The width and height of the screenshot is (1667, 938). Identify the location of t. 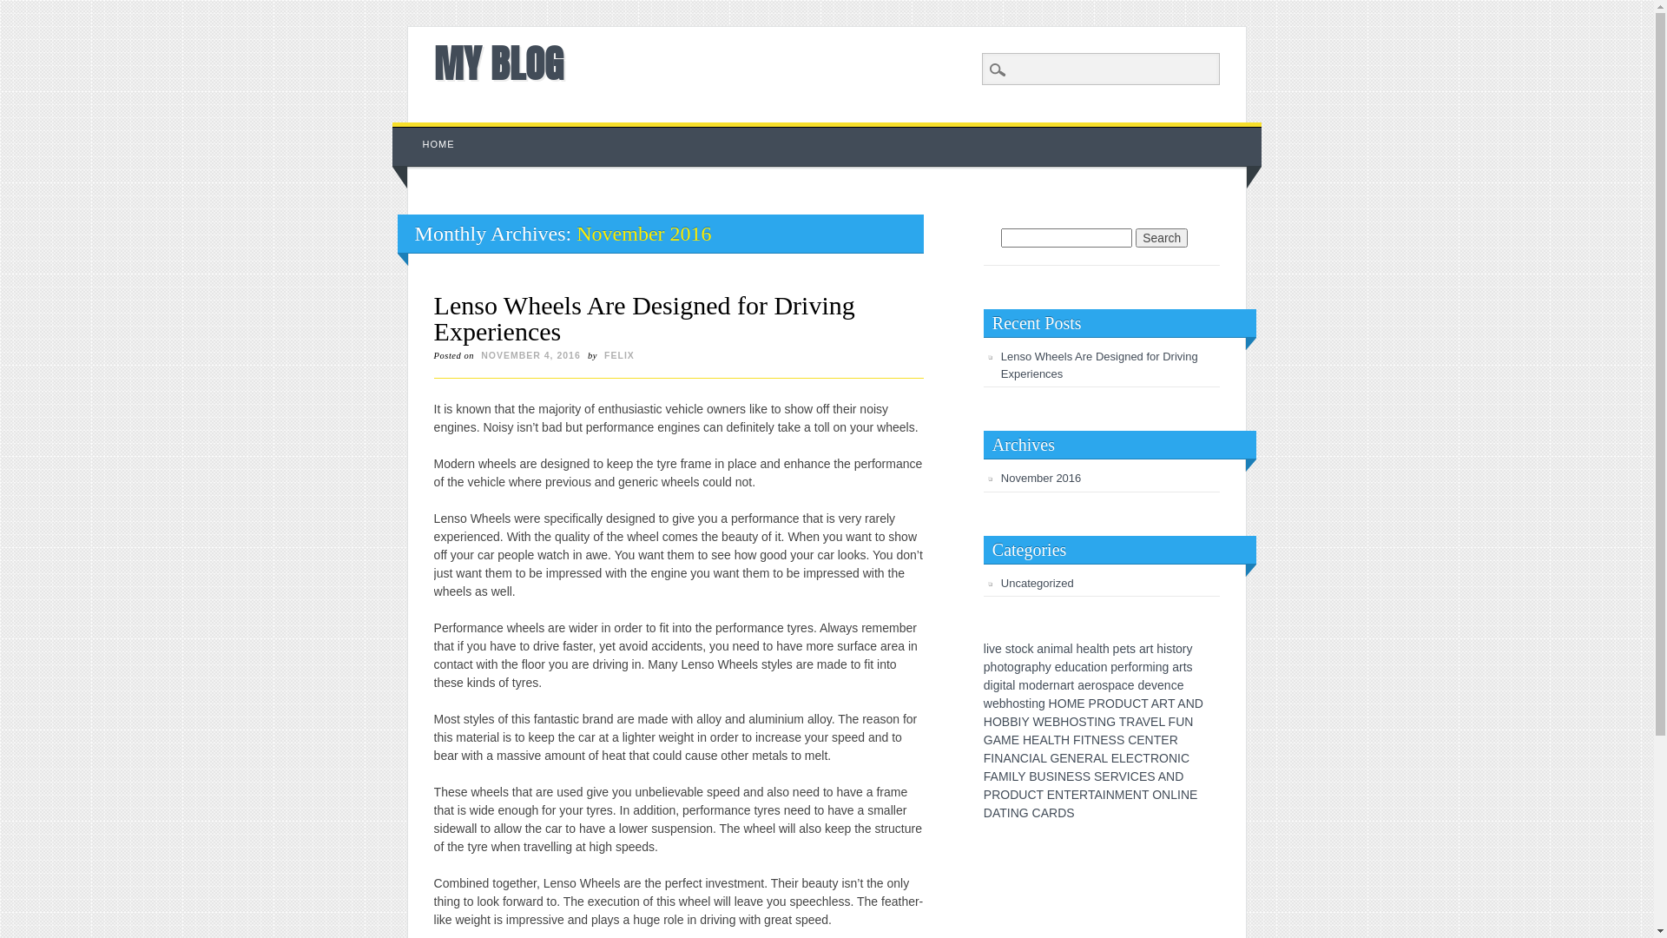
(1151, 649).